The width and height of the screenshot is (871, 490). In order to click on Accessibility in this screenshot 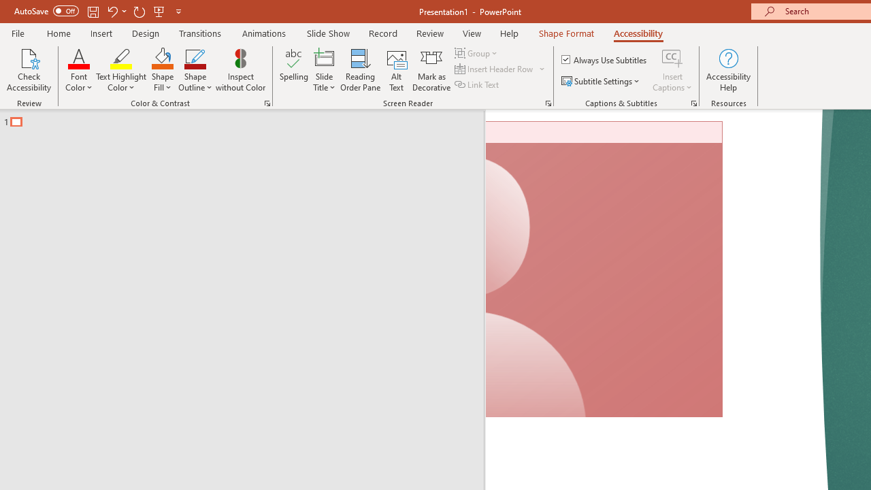, I will do `click(638, 33)`.